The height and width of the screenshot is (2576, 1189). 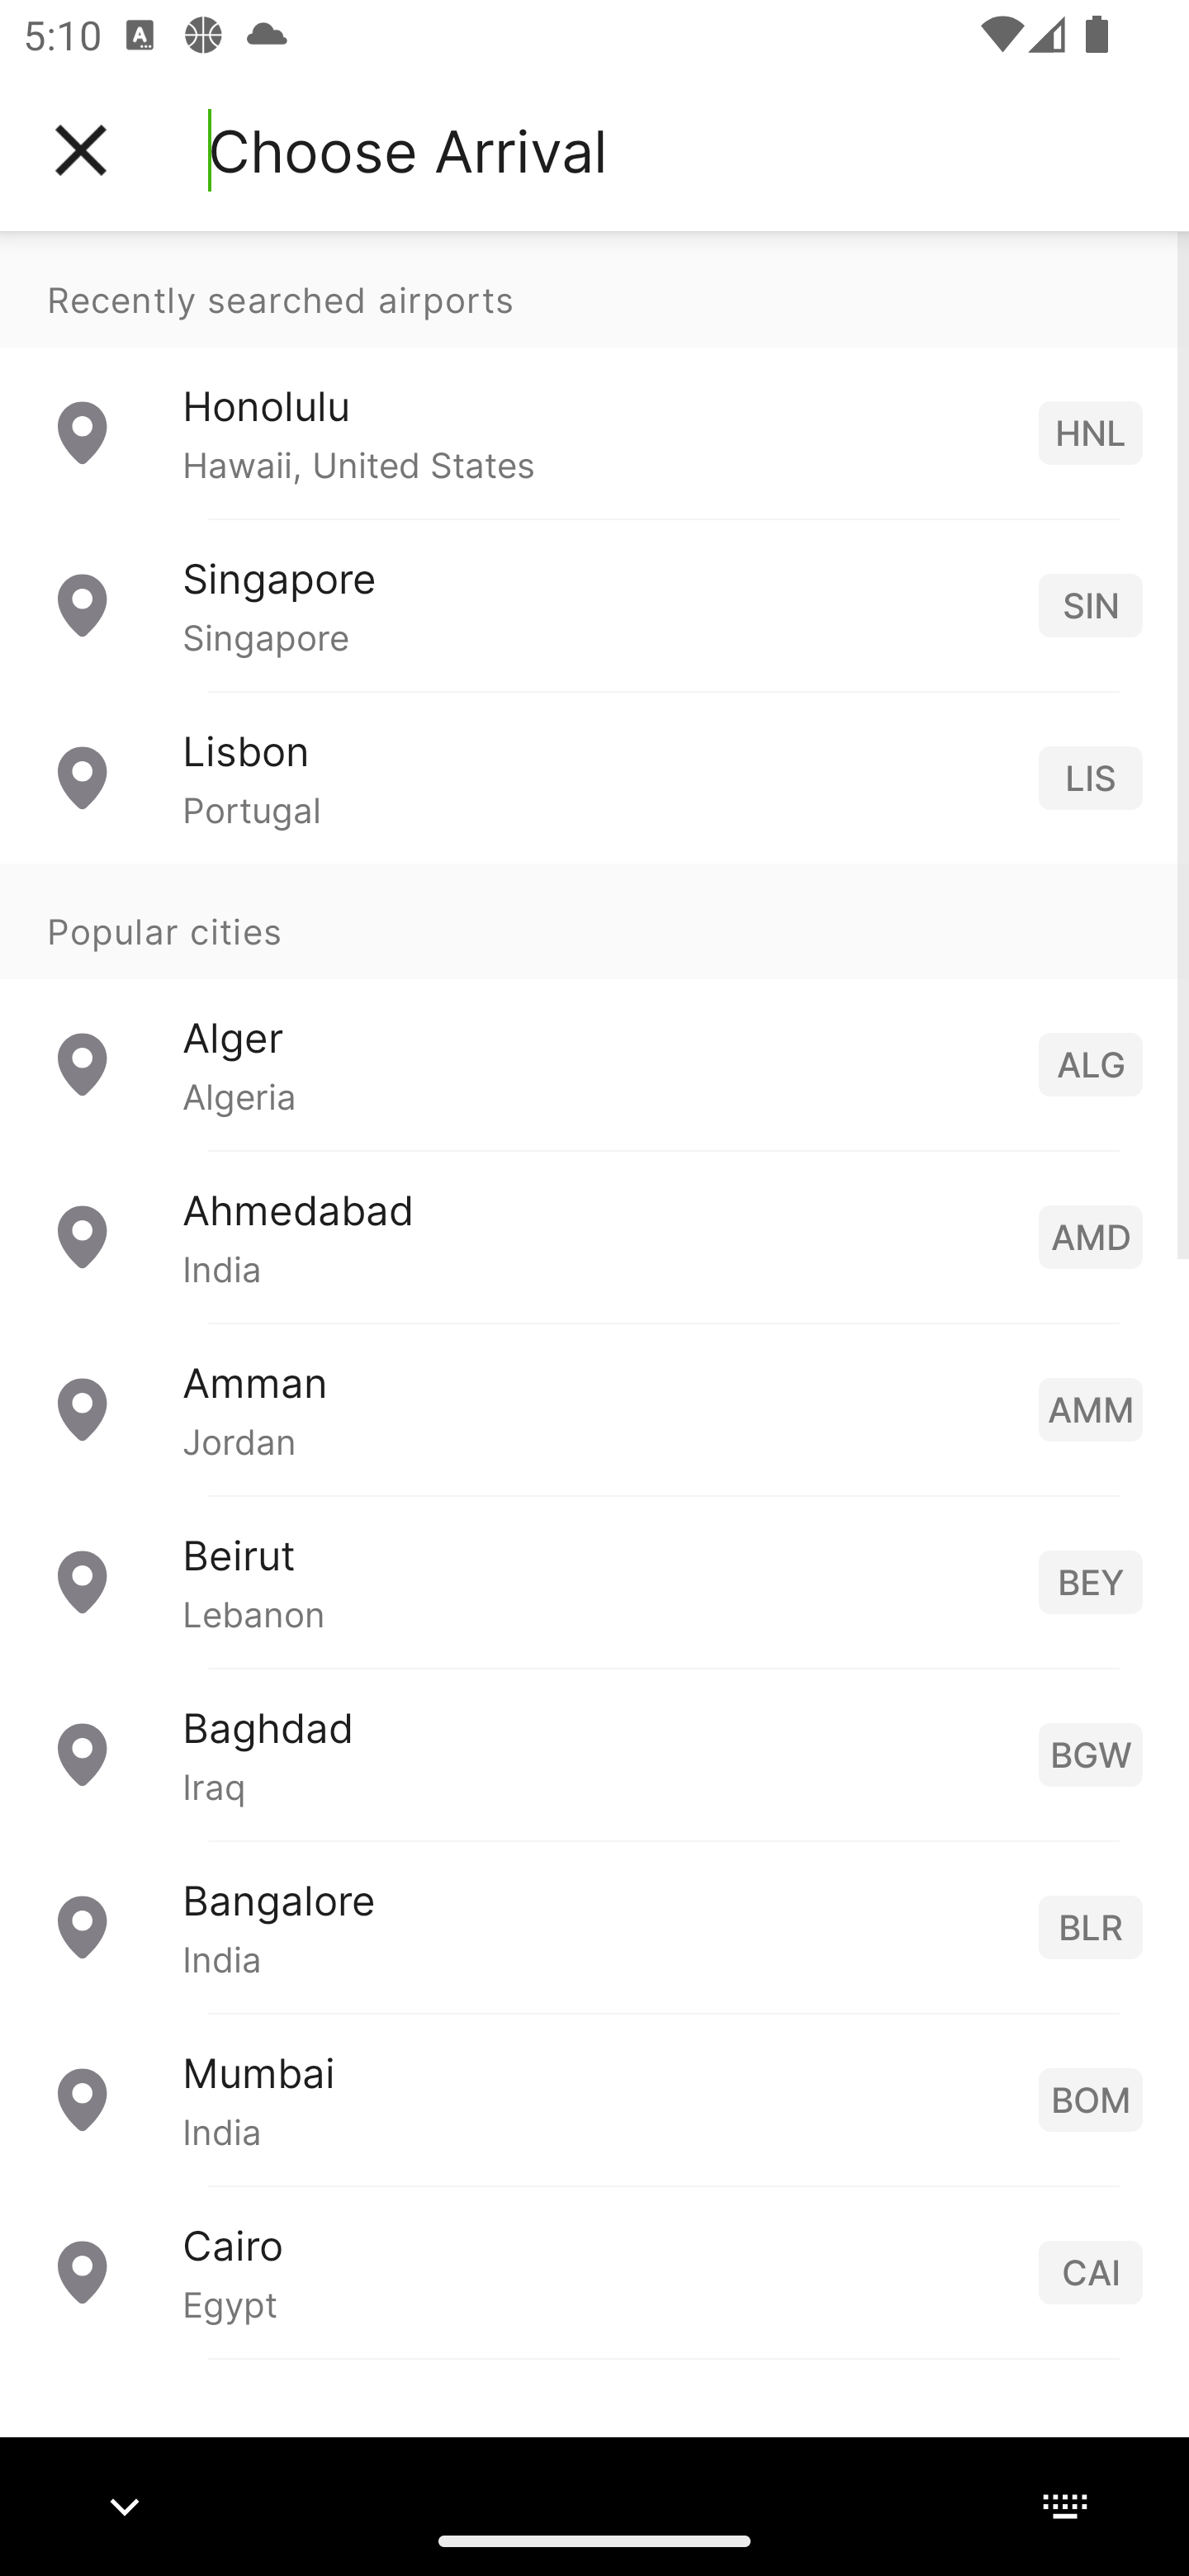 I want to click on Beirut Lebanon BEY, so click(x=594, y=1580).